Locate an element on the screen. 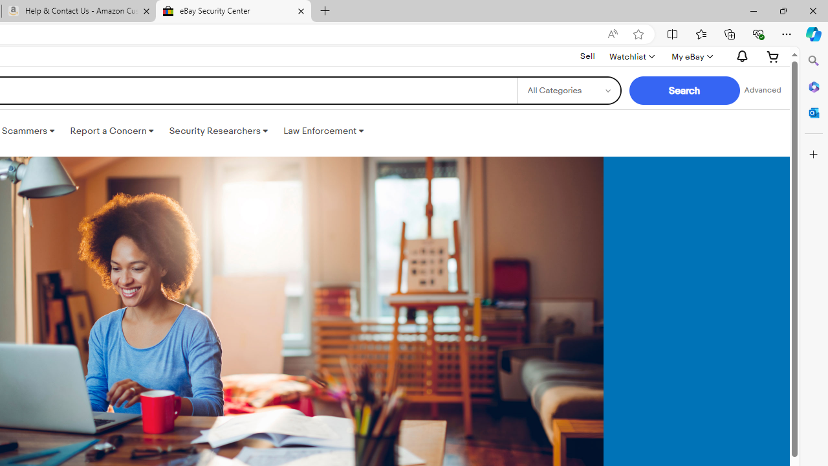 The image size is (828, 466). My eBayExpand My eBay is located at coordinates (691, 56).